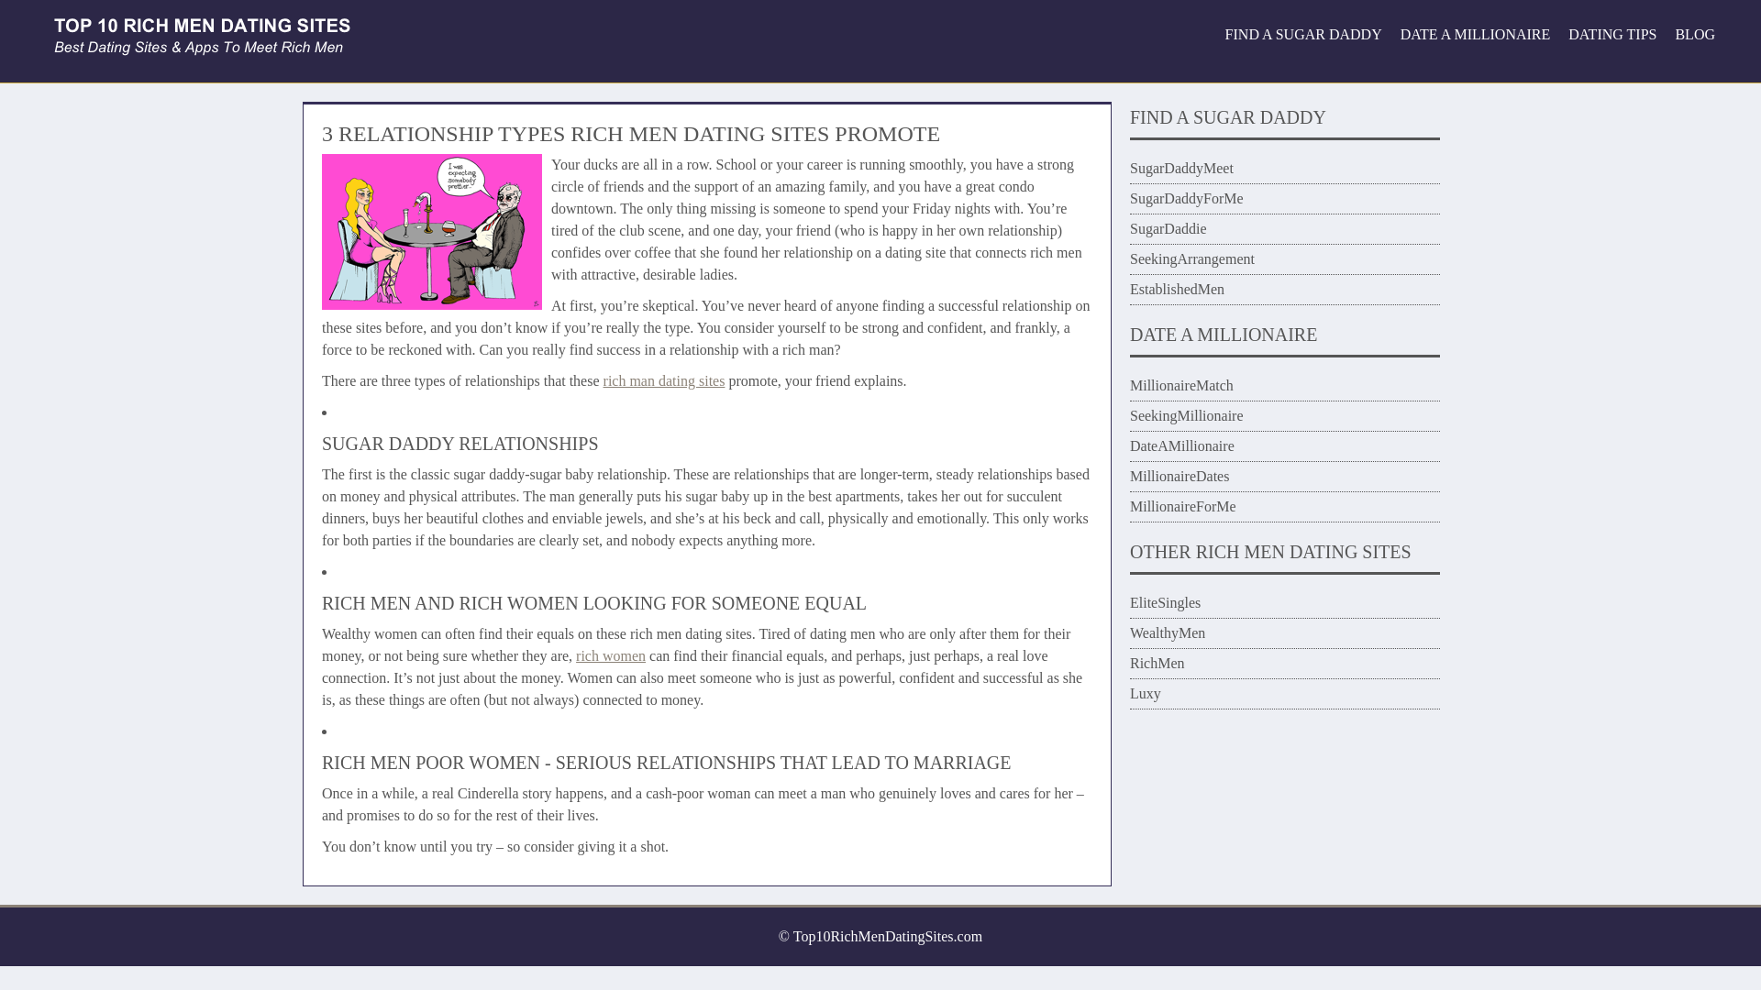 This screenshot has width=1761, height=990. Describe the element at coordinates (1187, 415) in the screenshot. I see `SeekingMillionaire` at that location.